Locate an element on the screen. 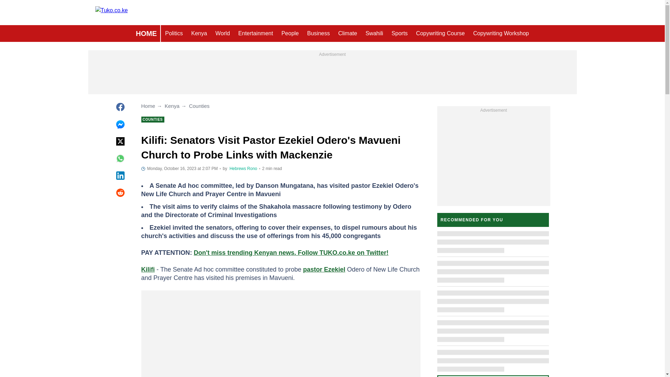  Copywriting Workshop is located at coordinates (501, 34).